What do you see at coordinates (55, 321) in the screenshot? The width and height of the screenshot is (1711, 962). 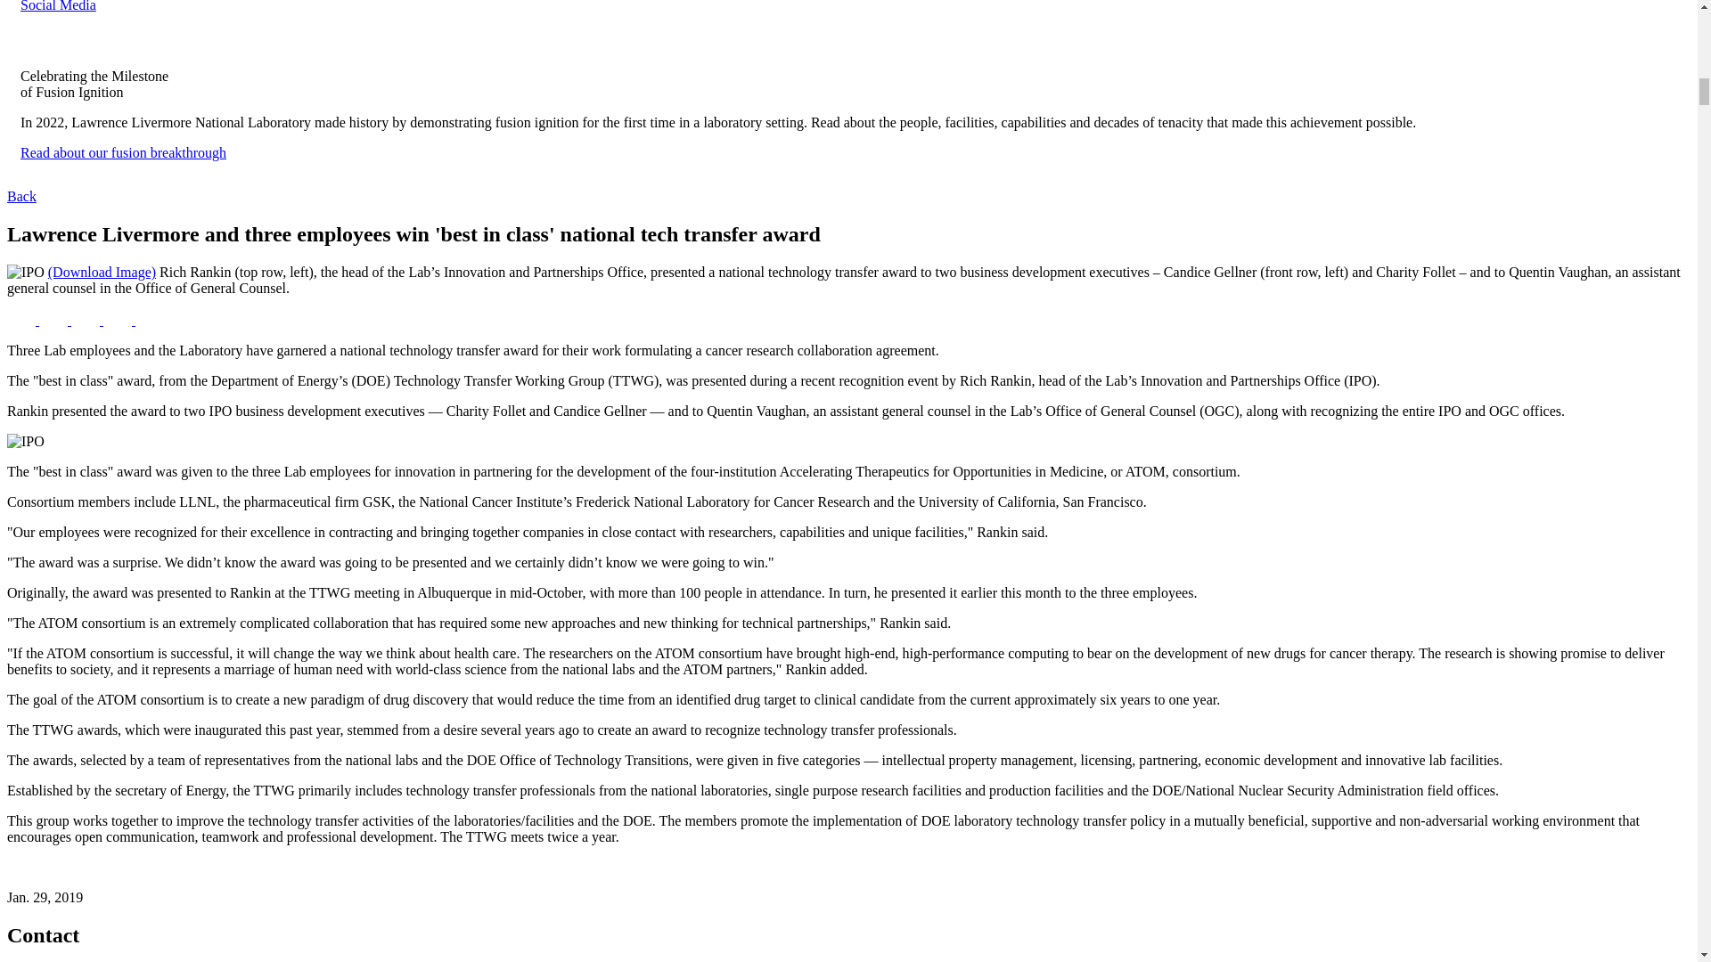 I see `Share to X` at bounding box center [55, 321].